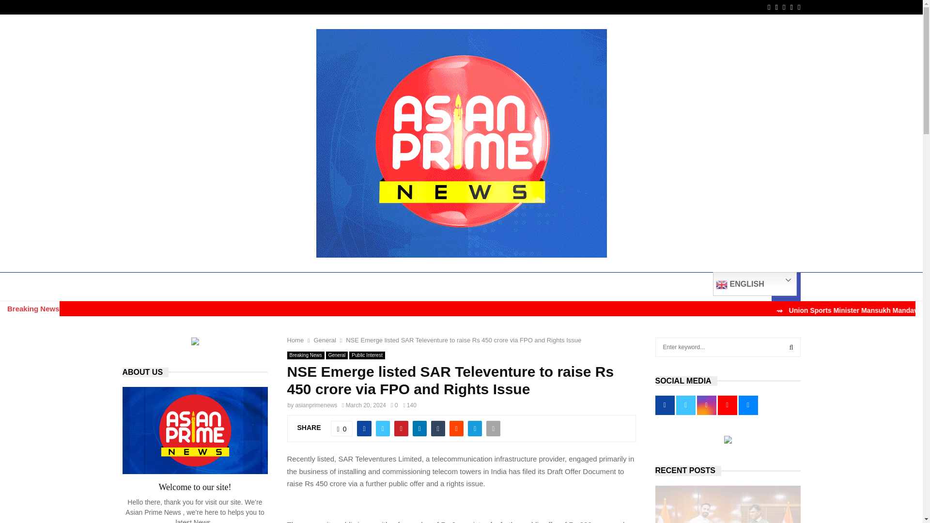  What do you see at coordinates (576, 287) in the screenshot?
I see `NEW PRODUCTS` at bounding box center [576, 287].